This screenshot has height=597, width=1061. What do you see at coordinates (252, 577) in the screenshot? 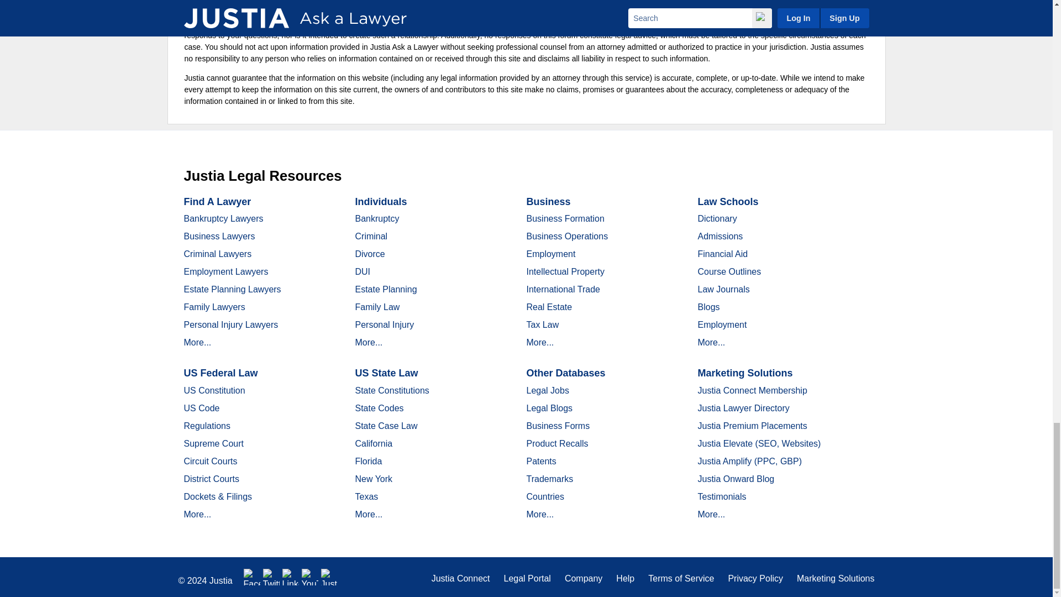
I see `Facebook` at bounding box center [252, 577].